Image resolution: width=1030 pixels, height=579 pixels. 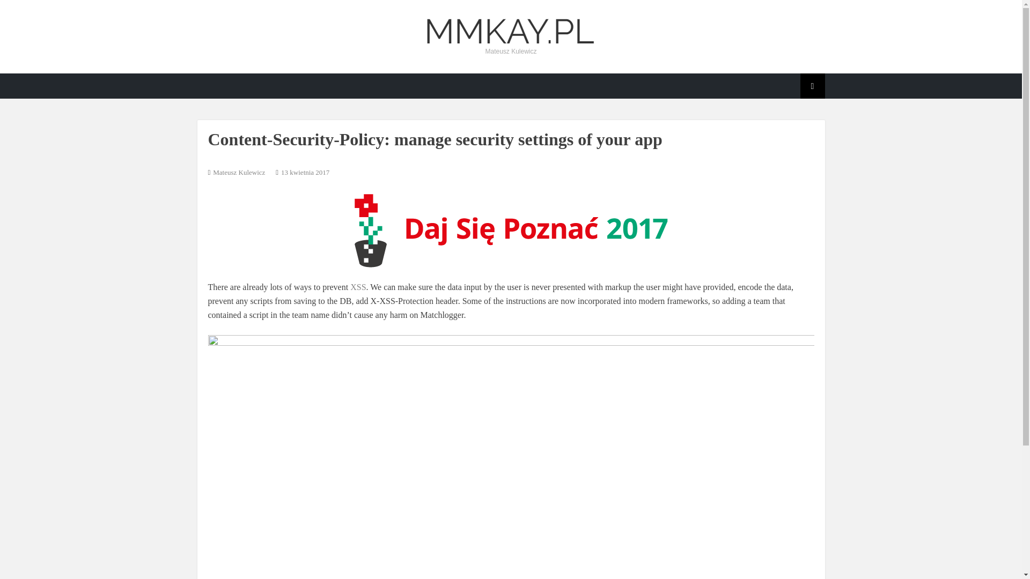 What do you see at coordinates (239, 173) in the screenshot?
I see `Mateusz Kulewicz` at bounding box center [239, 173].